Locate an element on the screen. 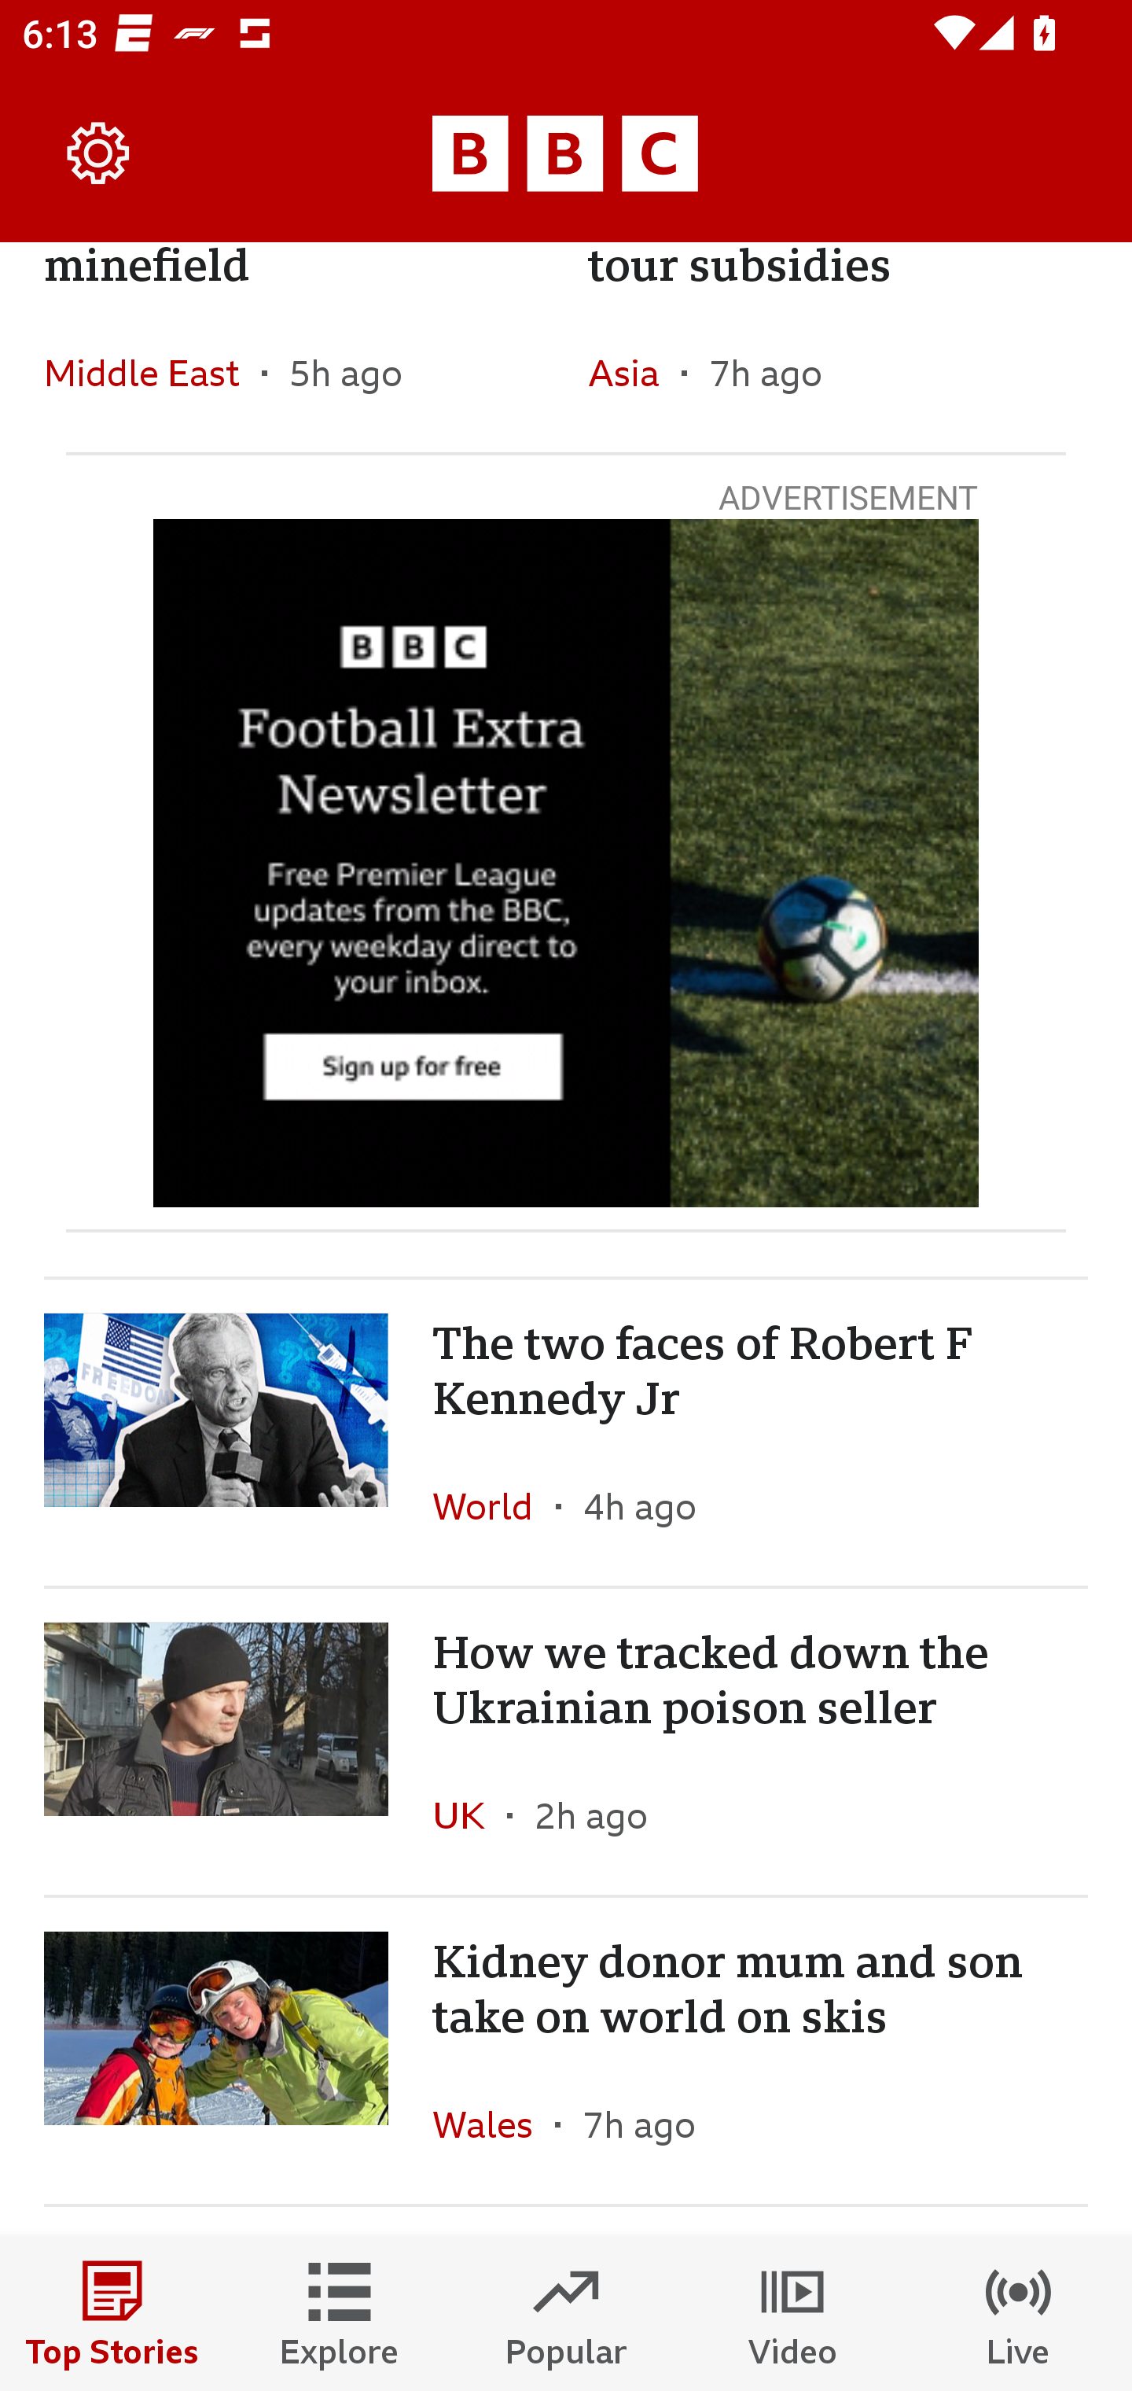  Popular is located at coordinates (566, 2314).